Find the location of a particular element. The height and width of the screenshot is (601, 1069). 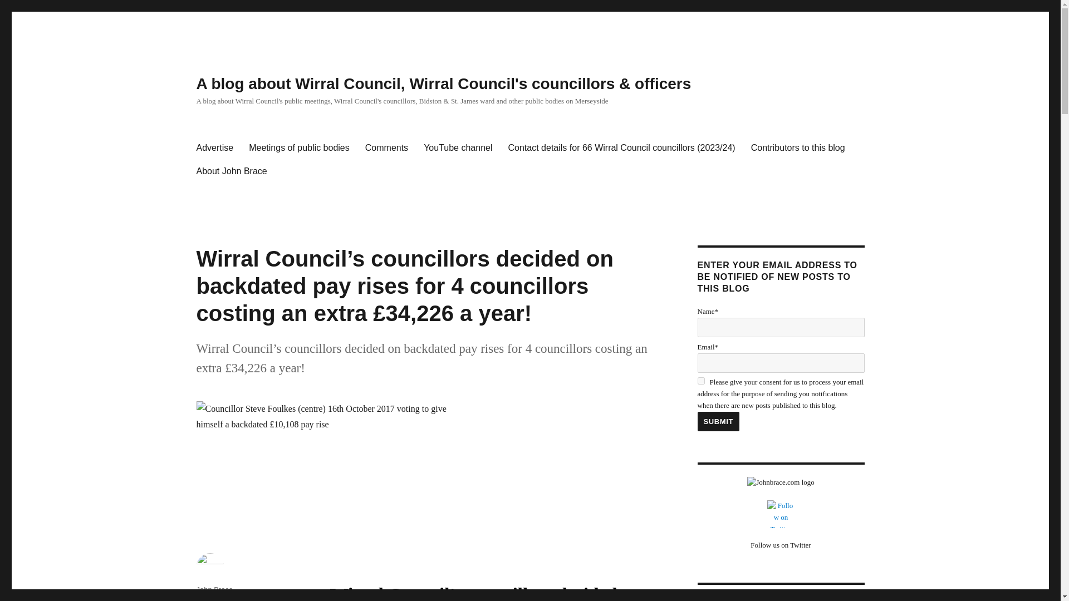

YouTube channel is located at coordinates (458, 148).